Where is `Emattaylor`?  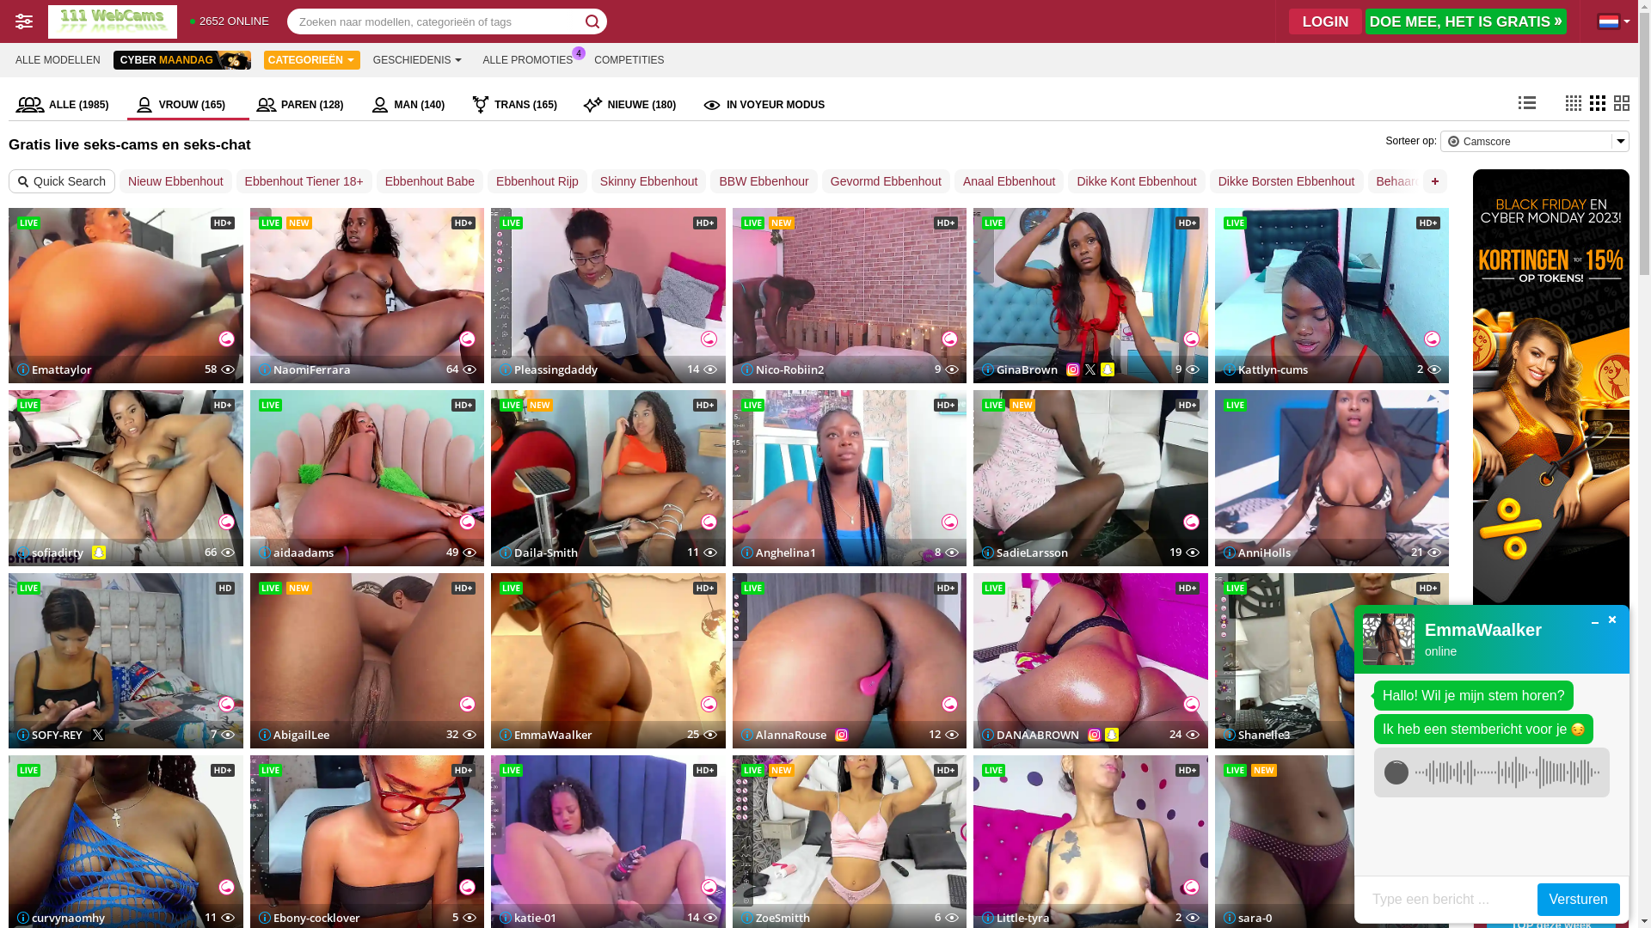
Emattaylor is located at coordinates (55, 369).